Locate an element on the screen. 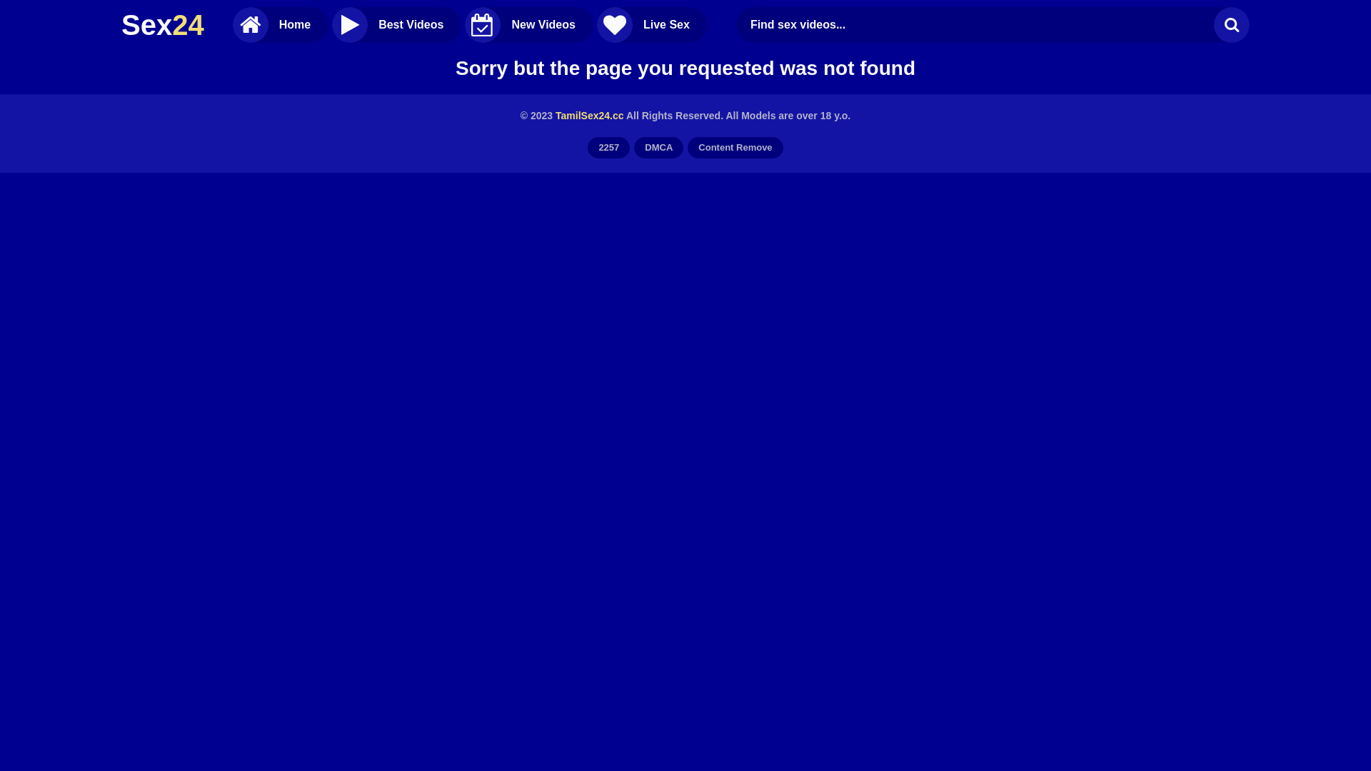 This screenshot has height=771, width=1371. Content Remove is located at coordinates (735, 148).